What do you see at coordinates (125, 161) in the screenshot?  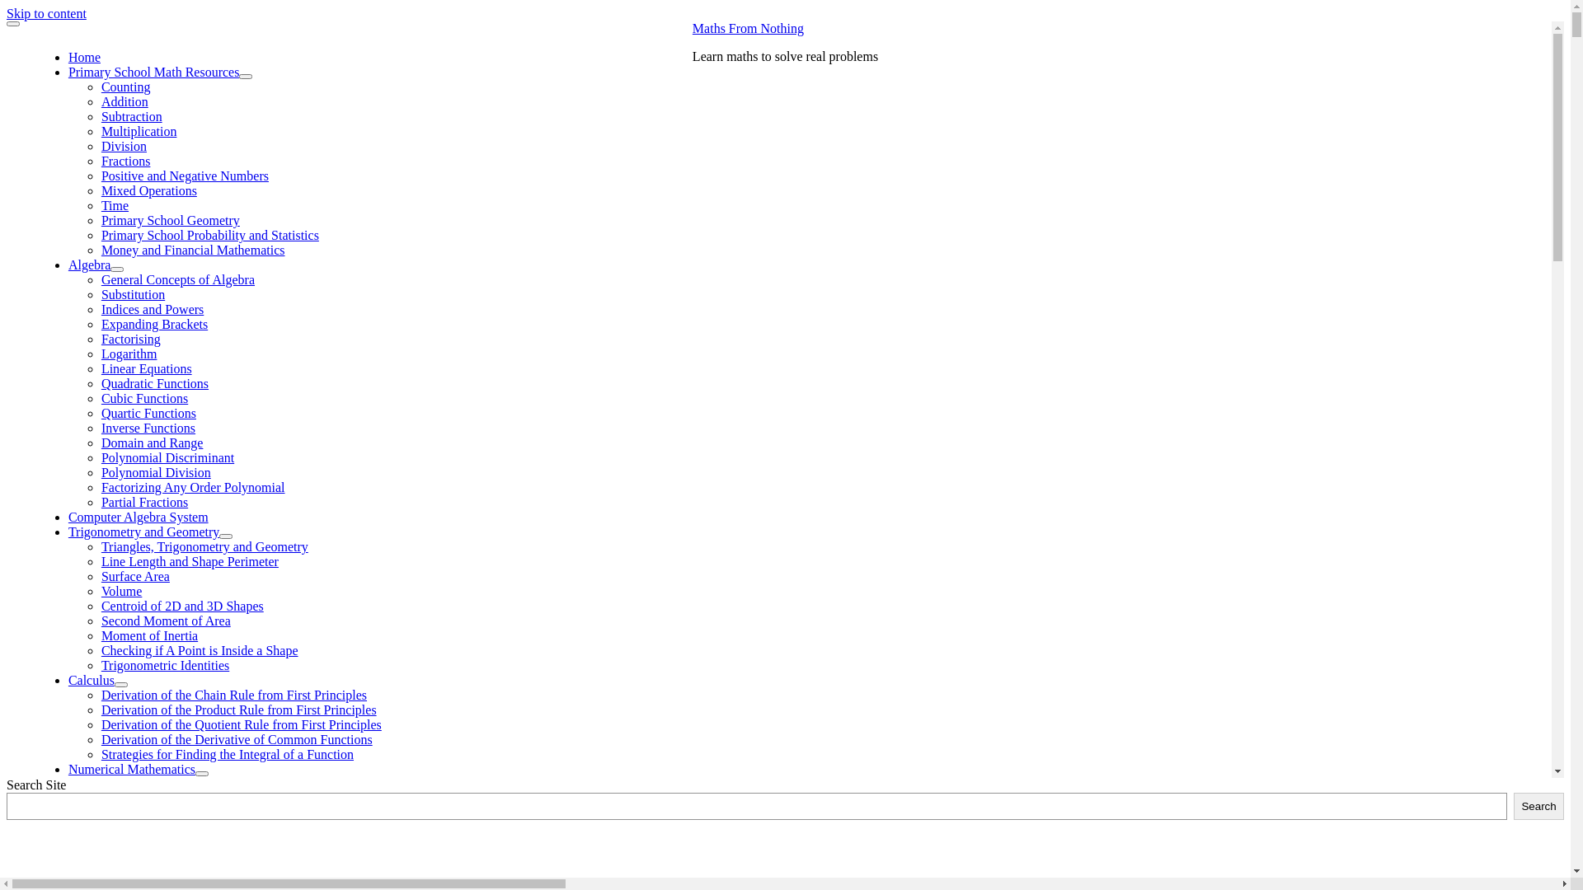 I see `Fractions` at bounding box center [125, 161].